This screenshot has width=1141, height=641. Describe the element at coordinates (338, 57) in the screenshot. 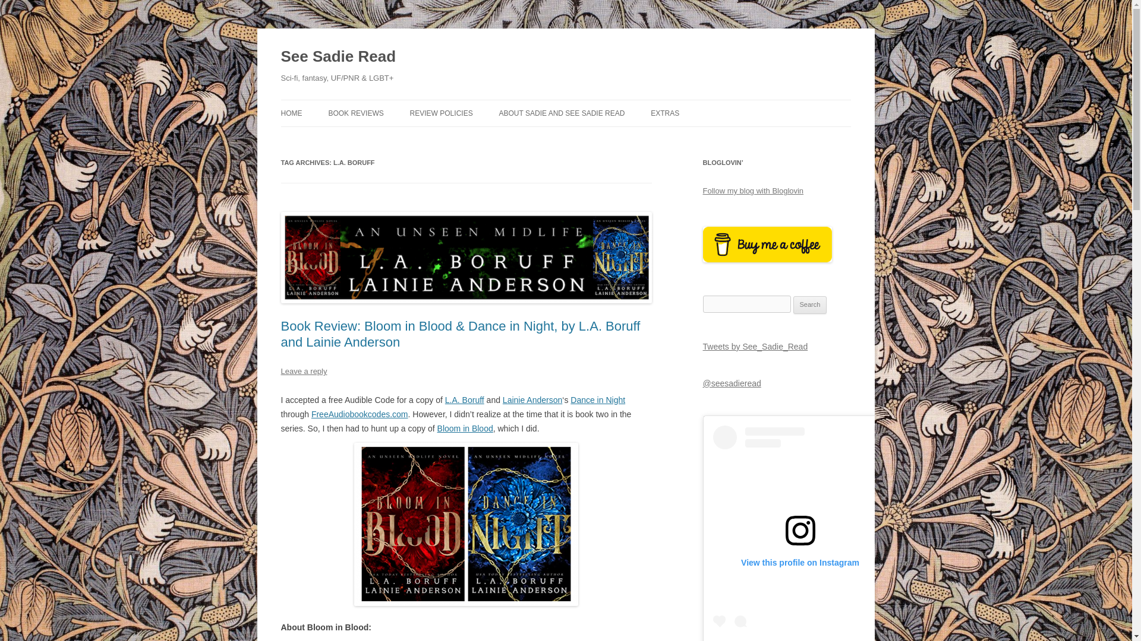

I see `See Sadie Read` at that location.